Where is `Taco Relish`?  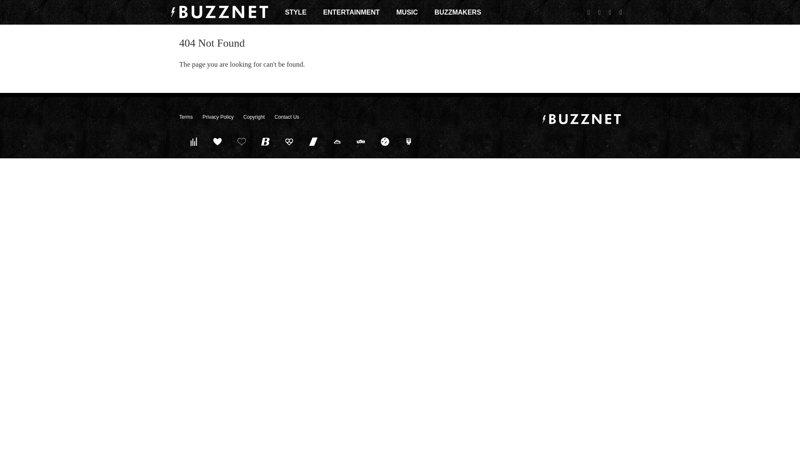 Taco Relish is located at coordinates (337, 141).